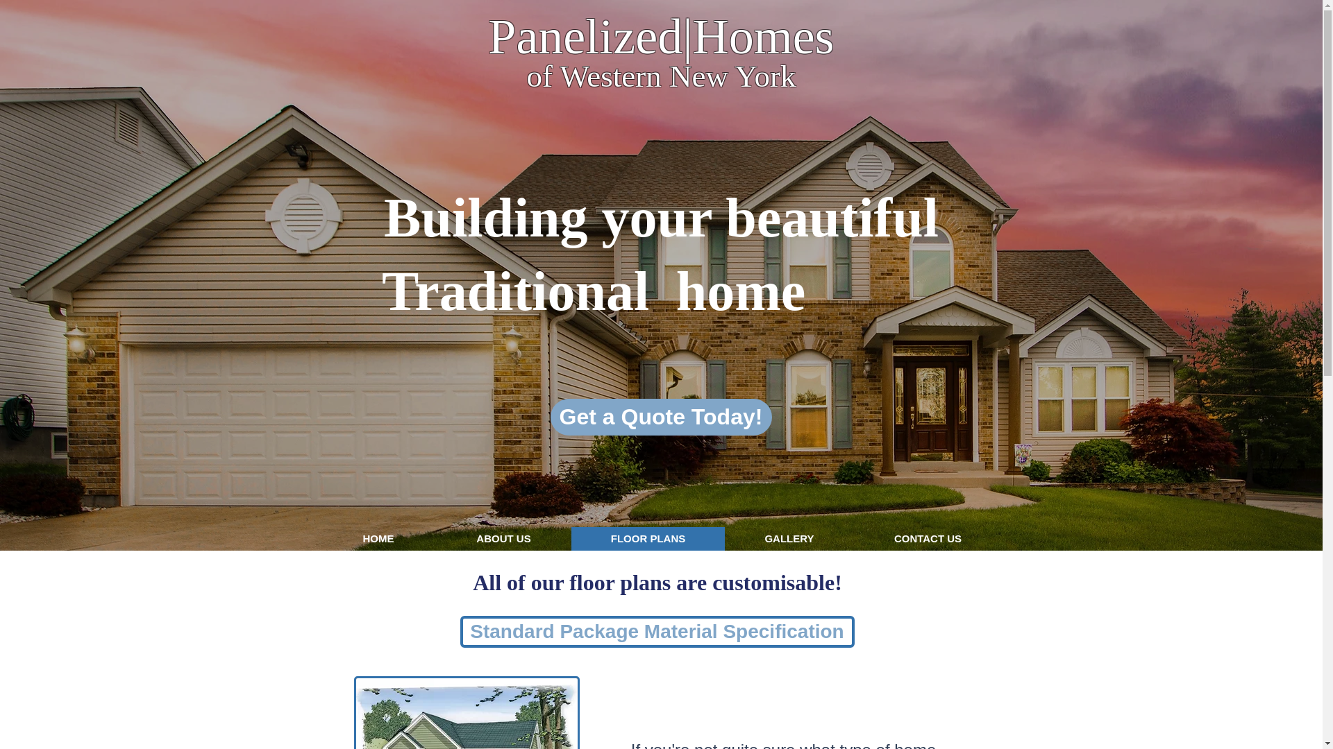  Describe the element at coordinates (378, 538) in the screenshot. I see `HOME` at that location.